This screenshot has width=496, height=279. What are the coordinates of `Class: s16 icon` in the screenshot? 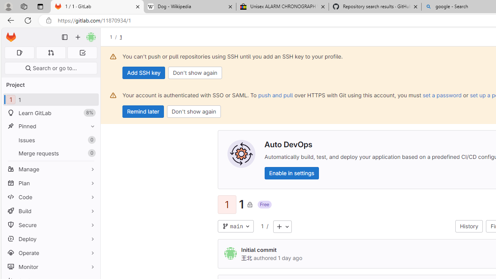 It's located at (250, 204).